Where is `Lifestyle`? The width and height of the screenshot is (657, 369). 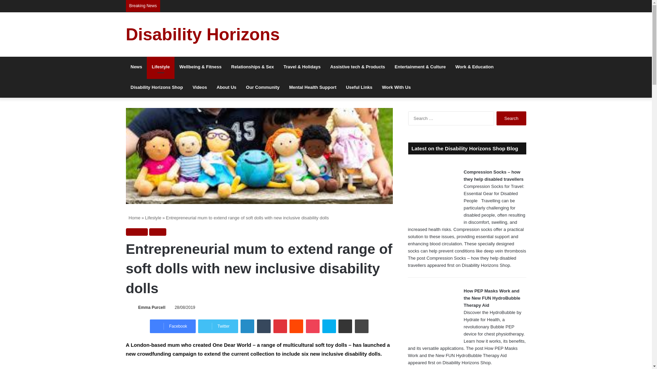 Lifestyle is located at coordinates (160, 67).